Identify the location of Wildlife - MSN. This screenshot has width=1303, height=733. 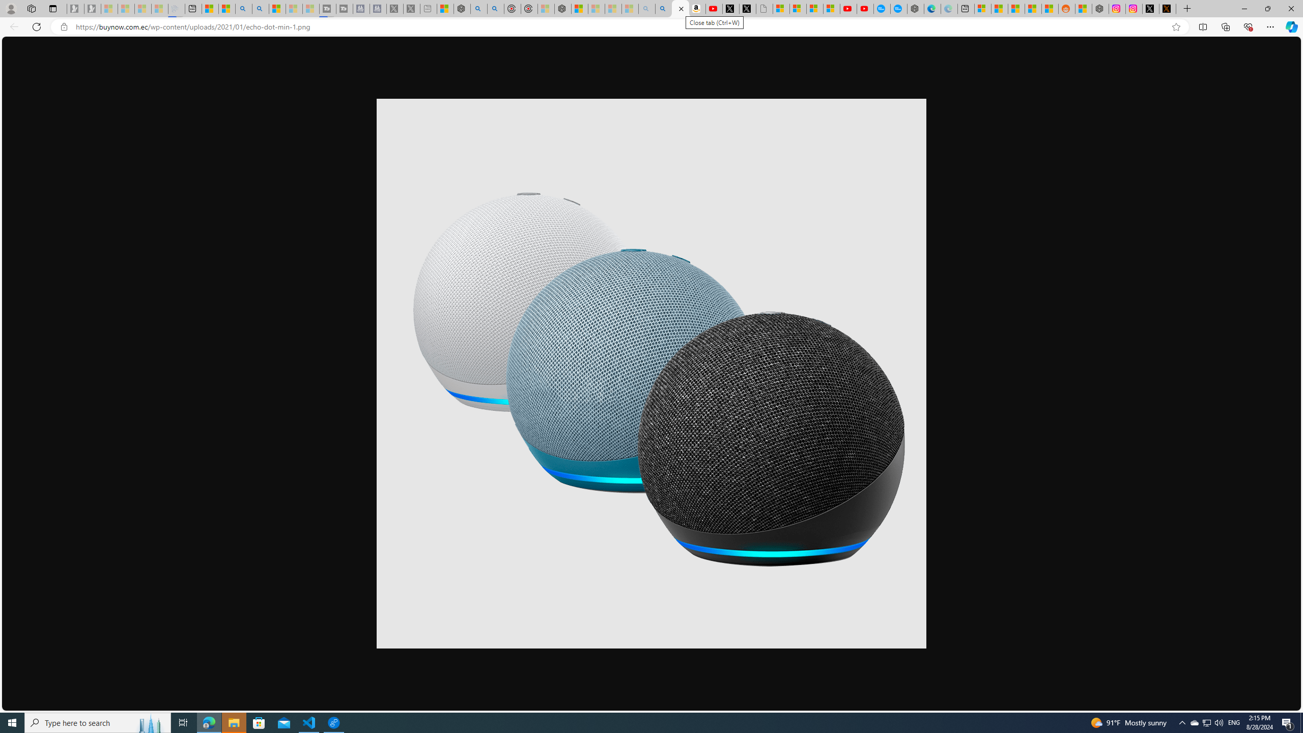
(445, 9).